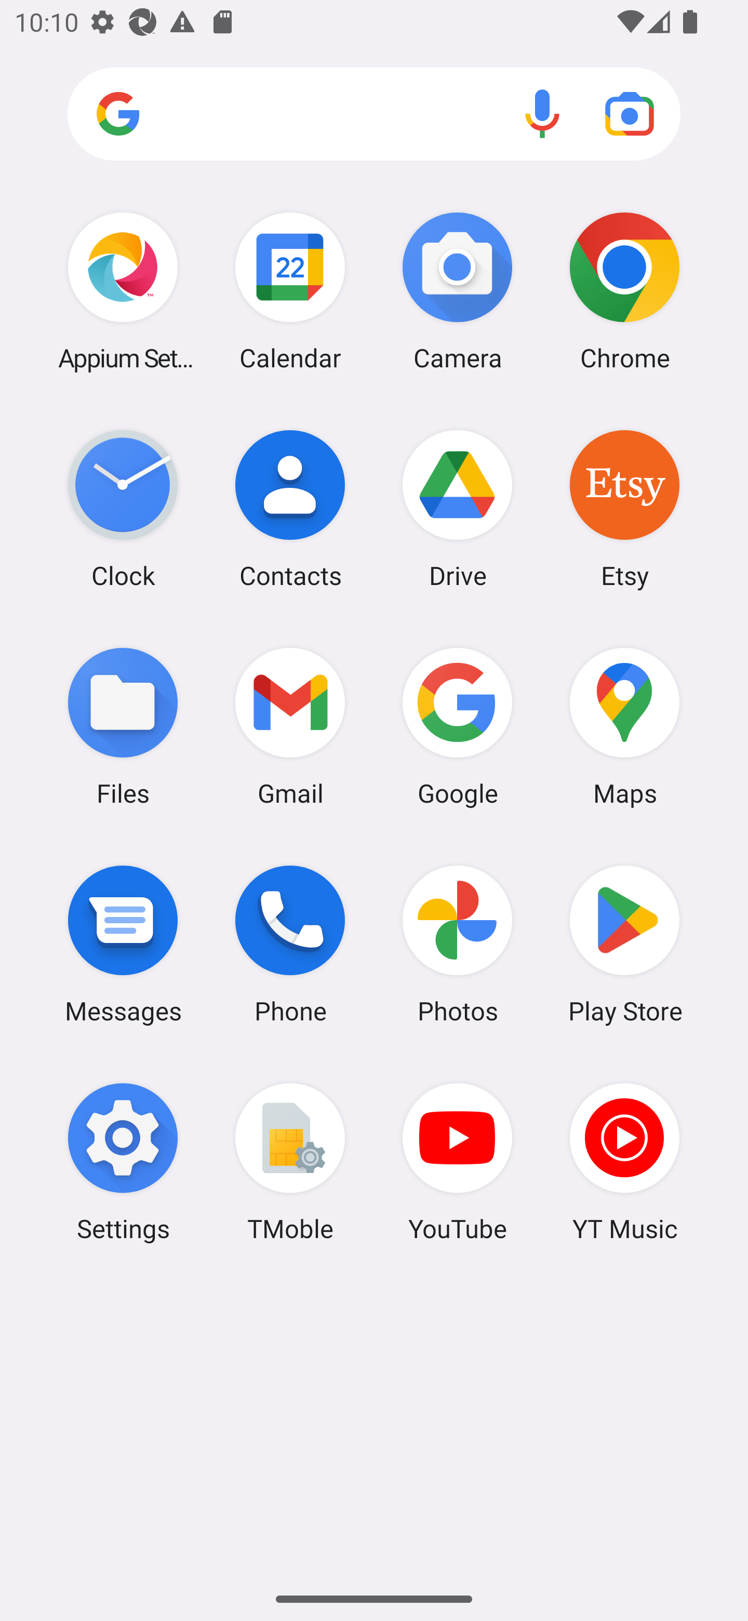 This screenshot has height=1621, width=748. Describe the element at coordinates (290, 726) in the screenshot. I see `Gmail` at that location.